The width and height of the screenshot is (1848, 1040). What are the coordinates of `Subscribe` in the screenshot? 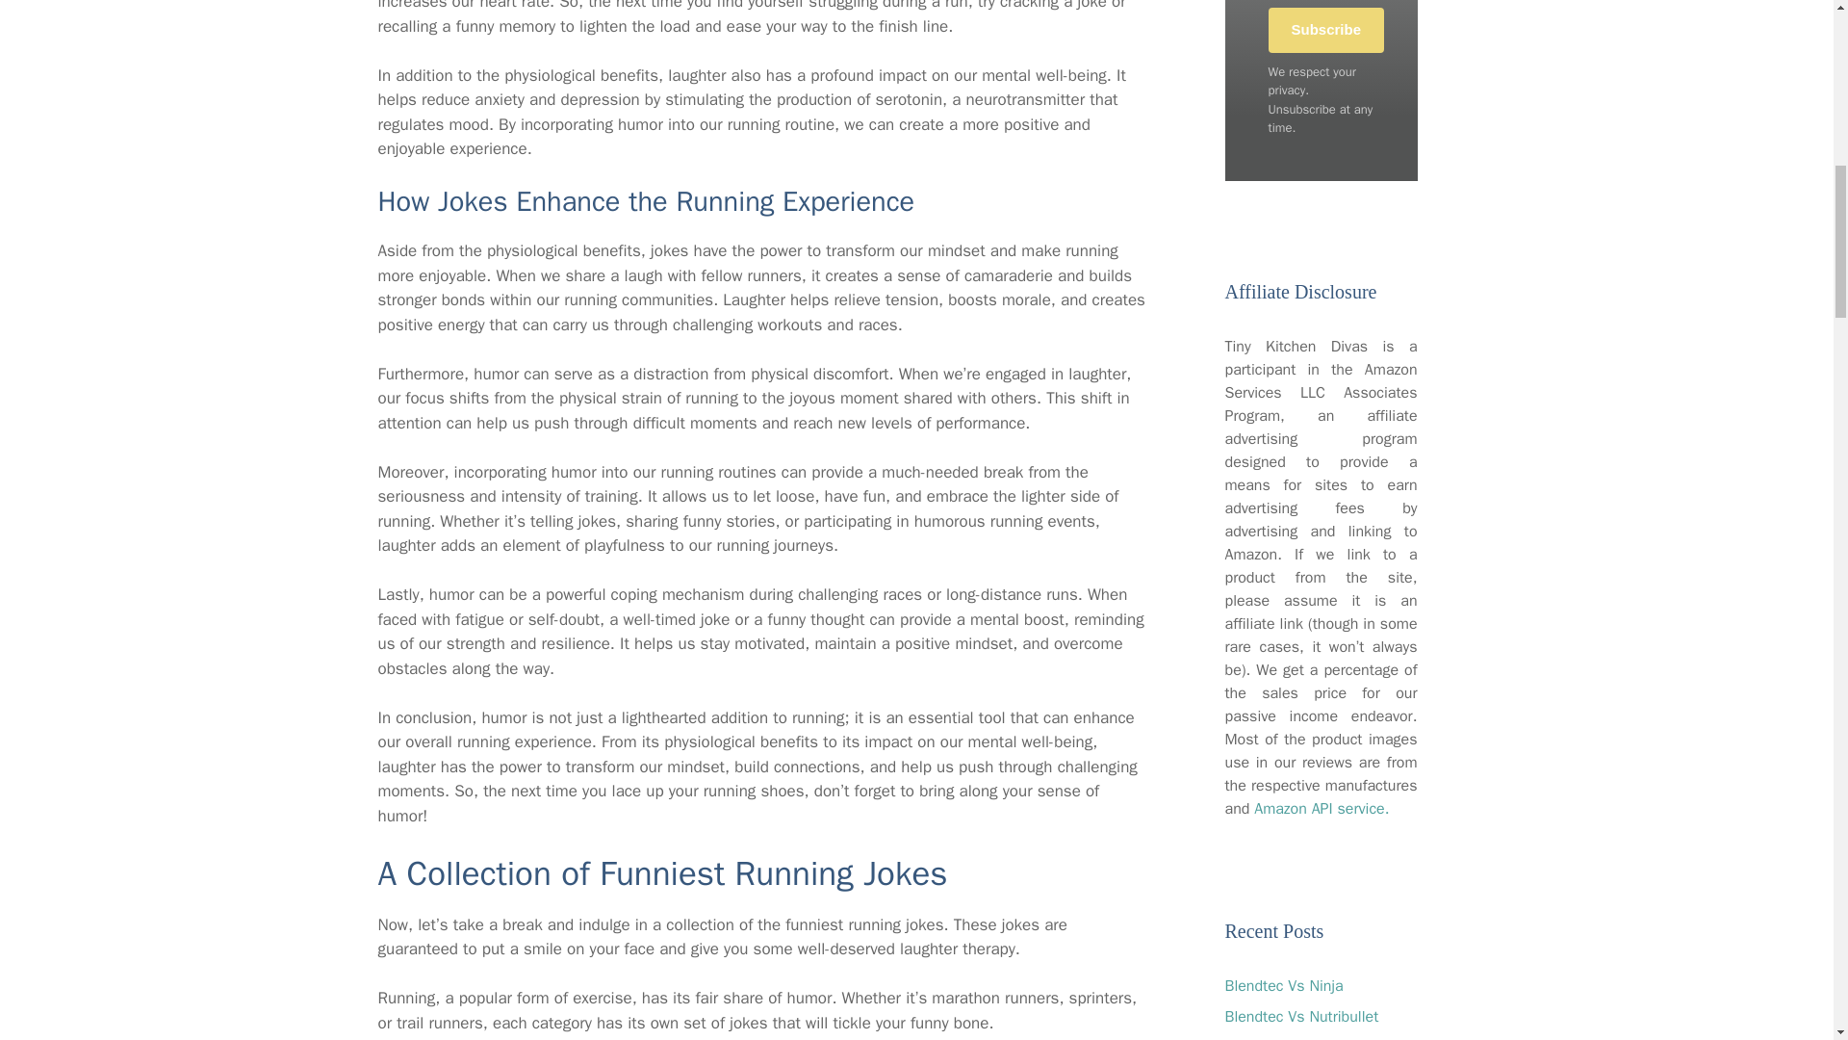 It's located at (1326, 30).